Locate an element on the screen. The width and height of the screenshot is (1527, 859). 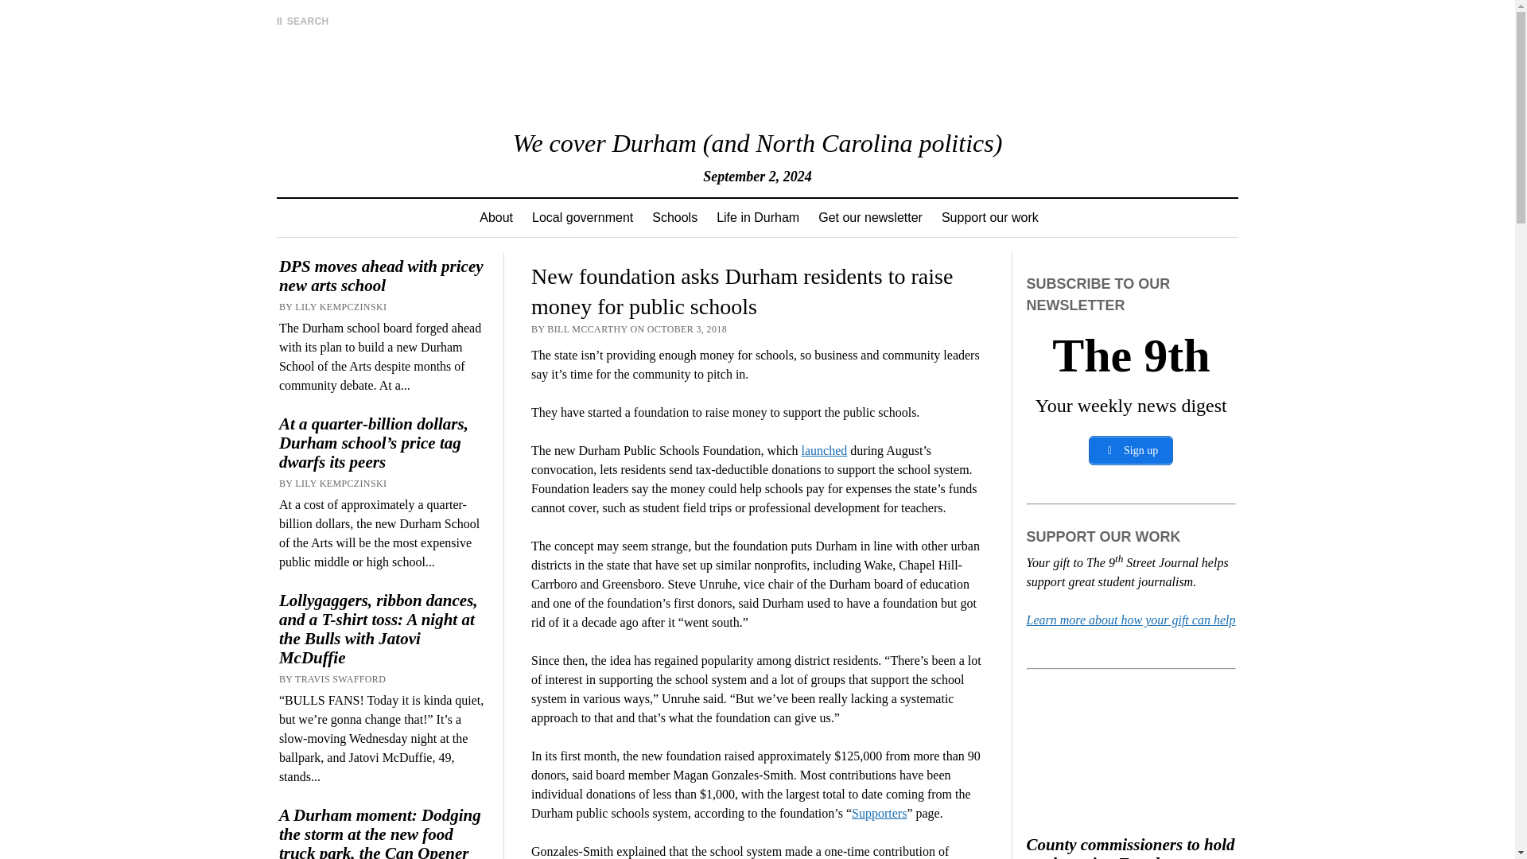
Support our work is located at coordinates (989, 218).